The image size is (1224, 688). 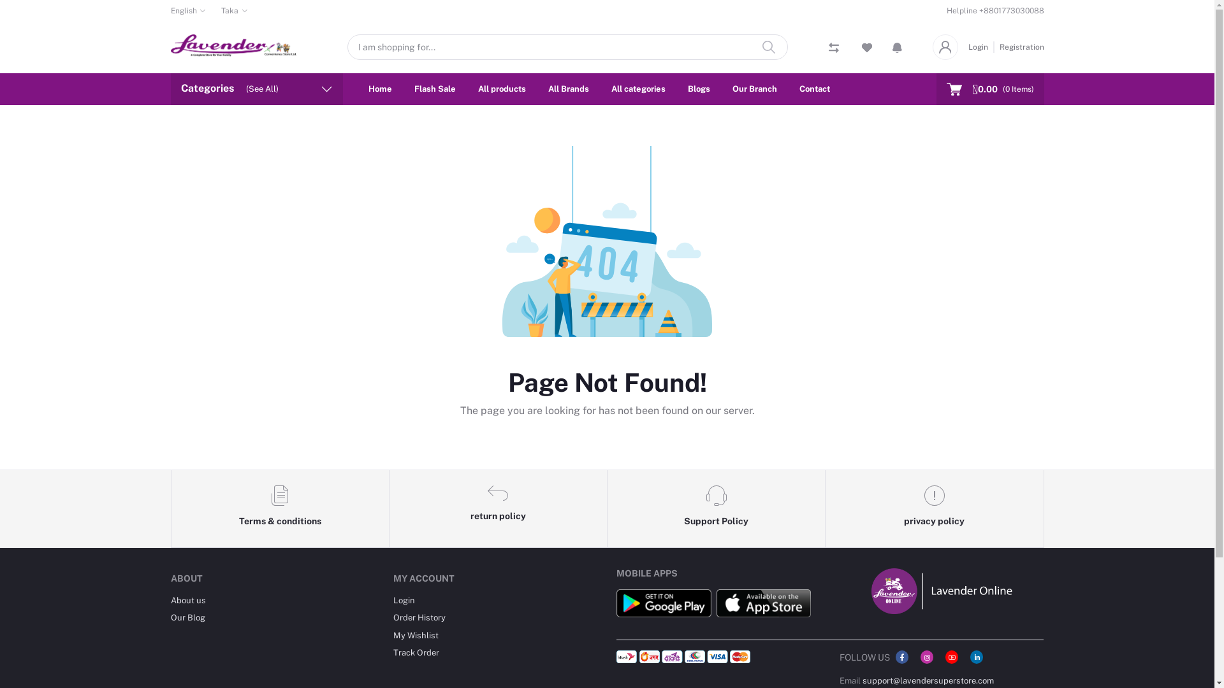 What do you see at coordinates (754, 89) in the screenshot?
I see `Our Branch` at bounding box center [754, 89].